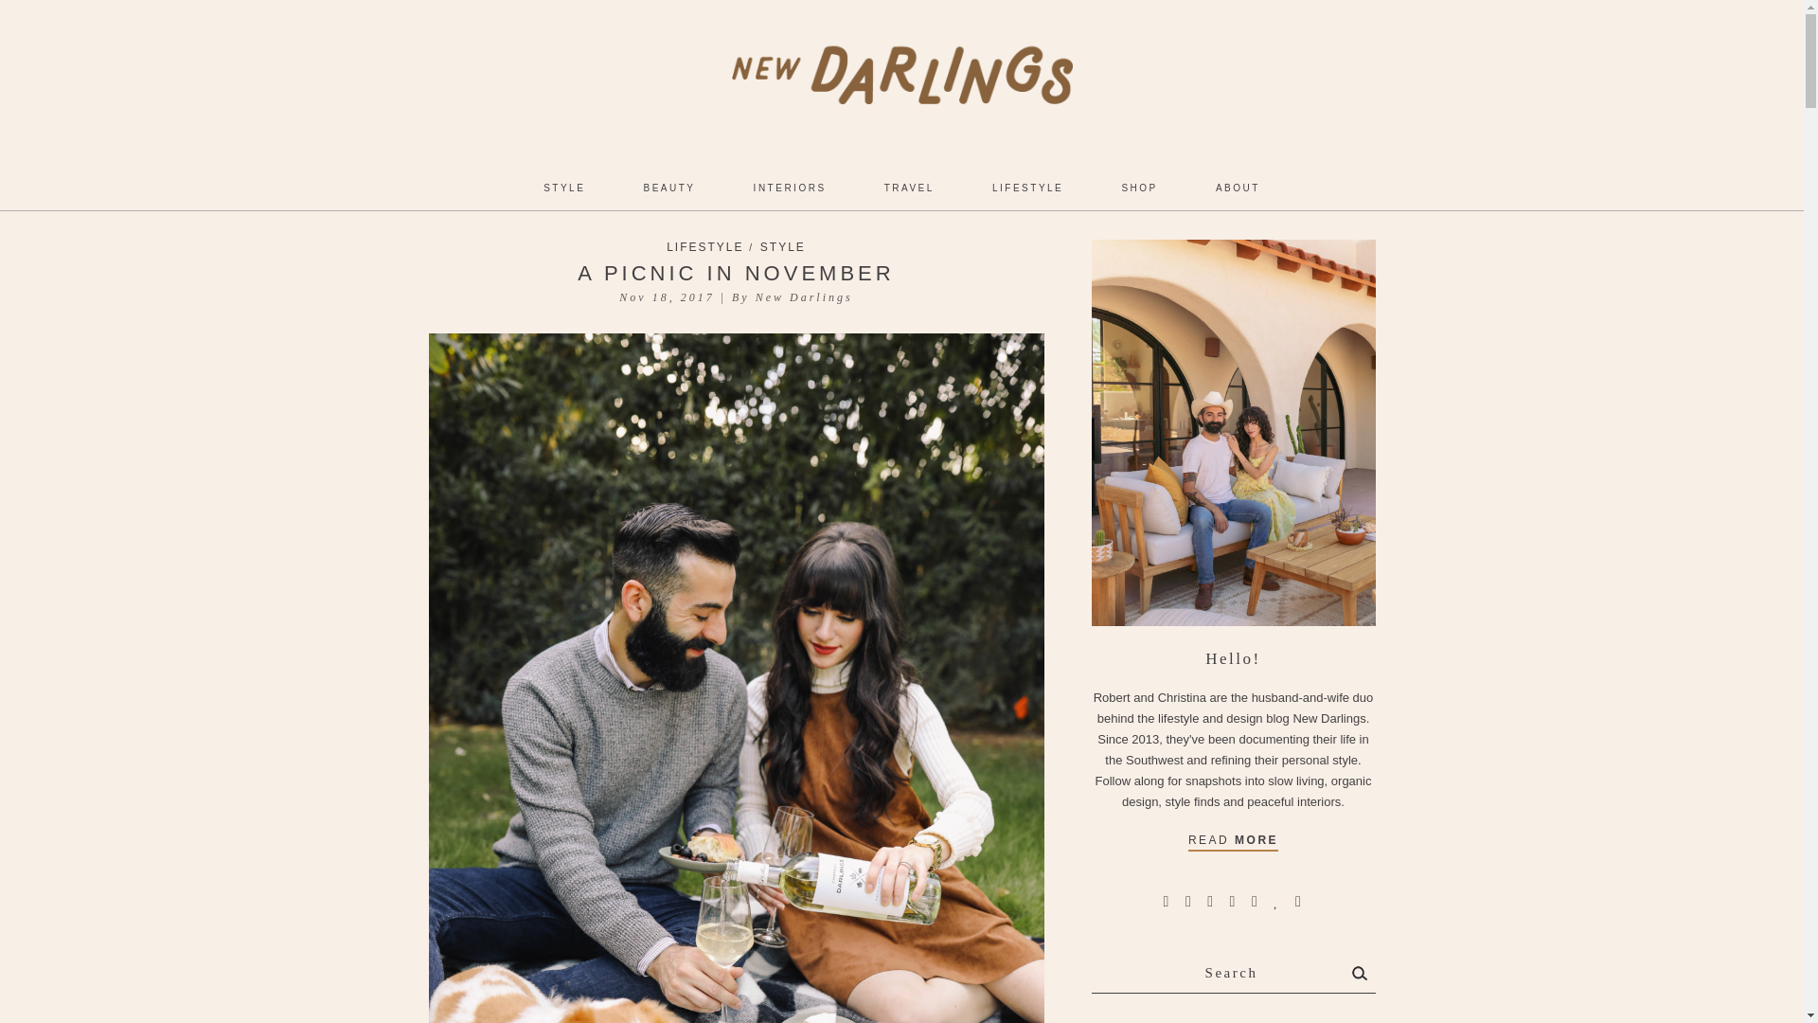 This screenshot has width=1818, height=1023. What do you see at coordinates (669, 188) in the screenshot?
I see `BEAUTY` at bounding box center [669, 188].